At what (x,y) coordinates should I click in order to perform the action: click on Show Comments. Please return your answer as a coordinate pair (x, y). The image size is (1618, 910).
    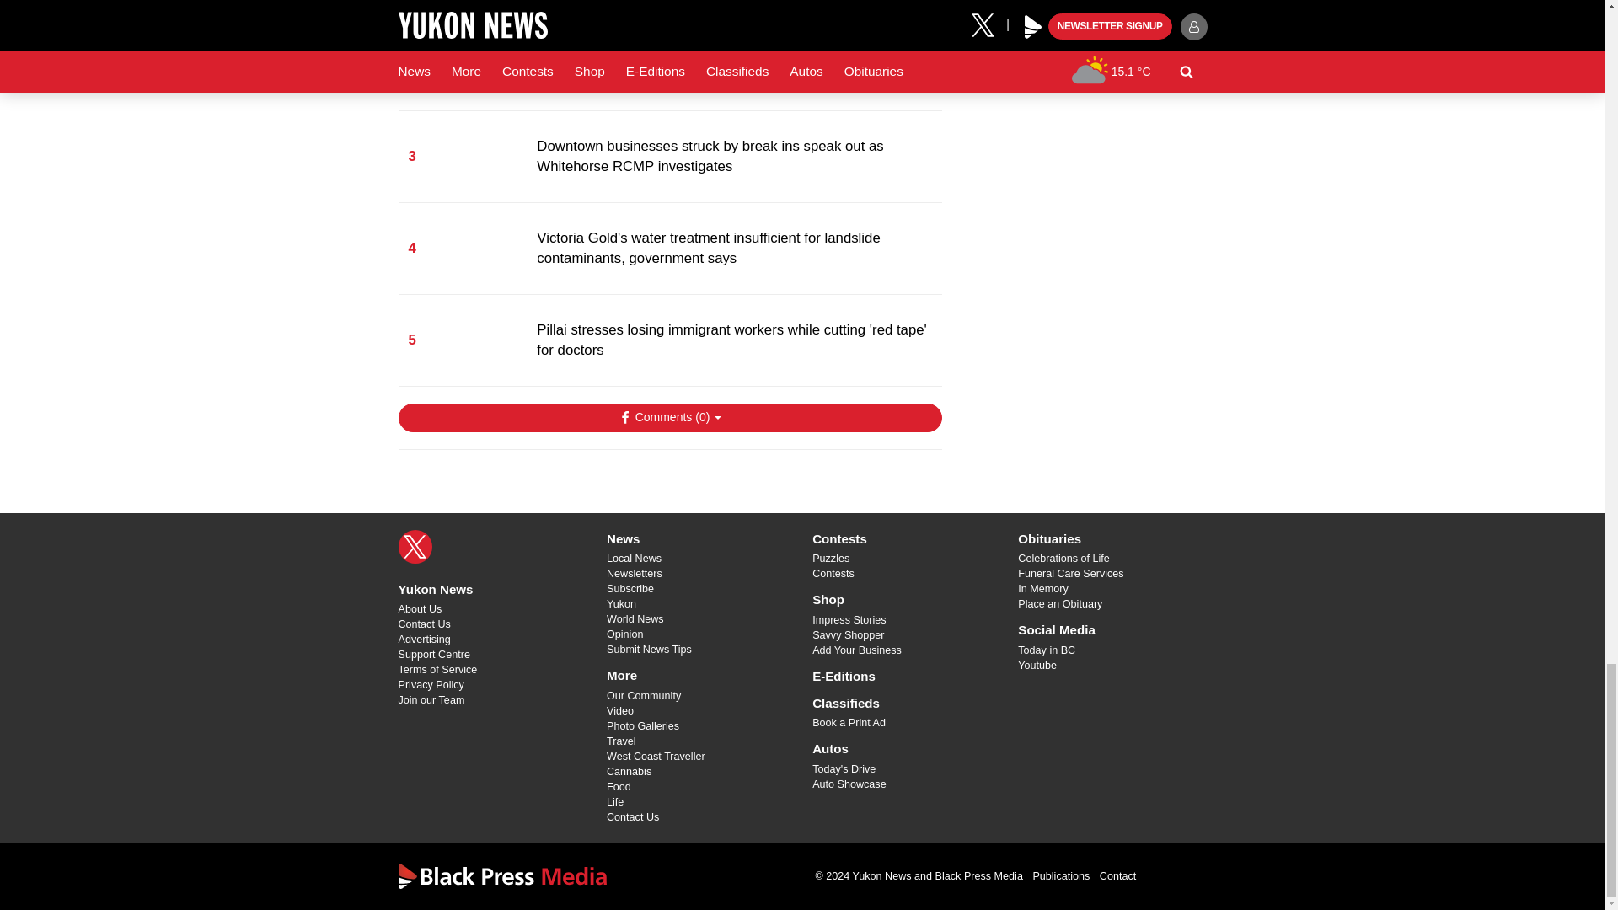
    Looking at the image, I should click on (669, 418).